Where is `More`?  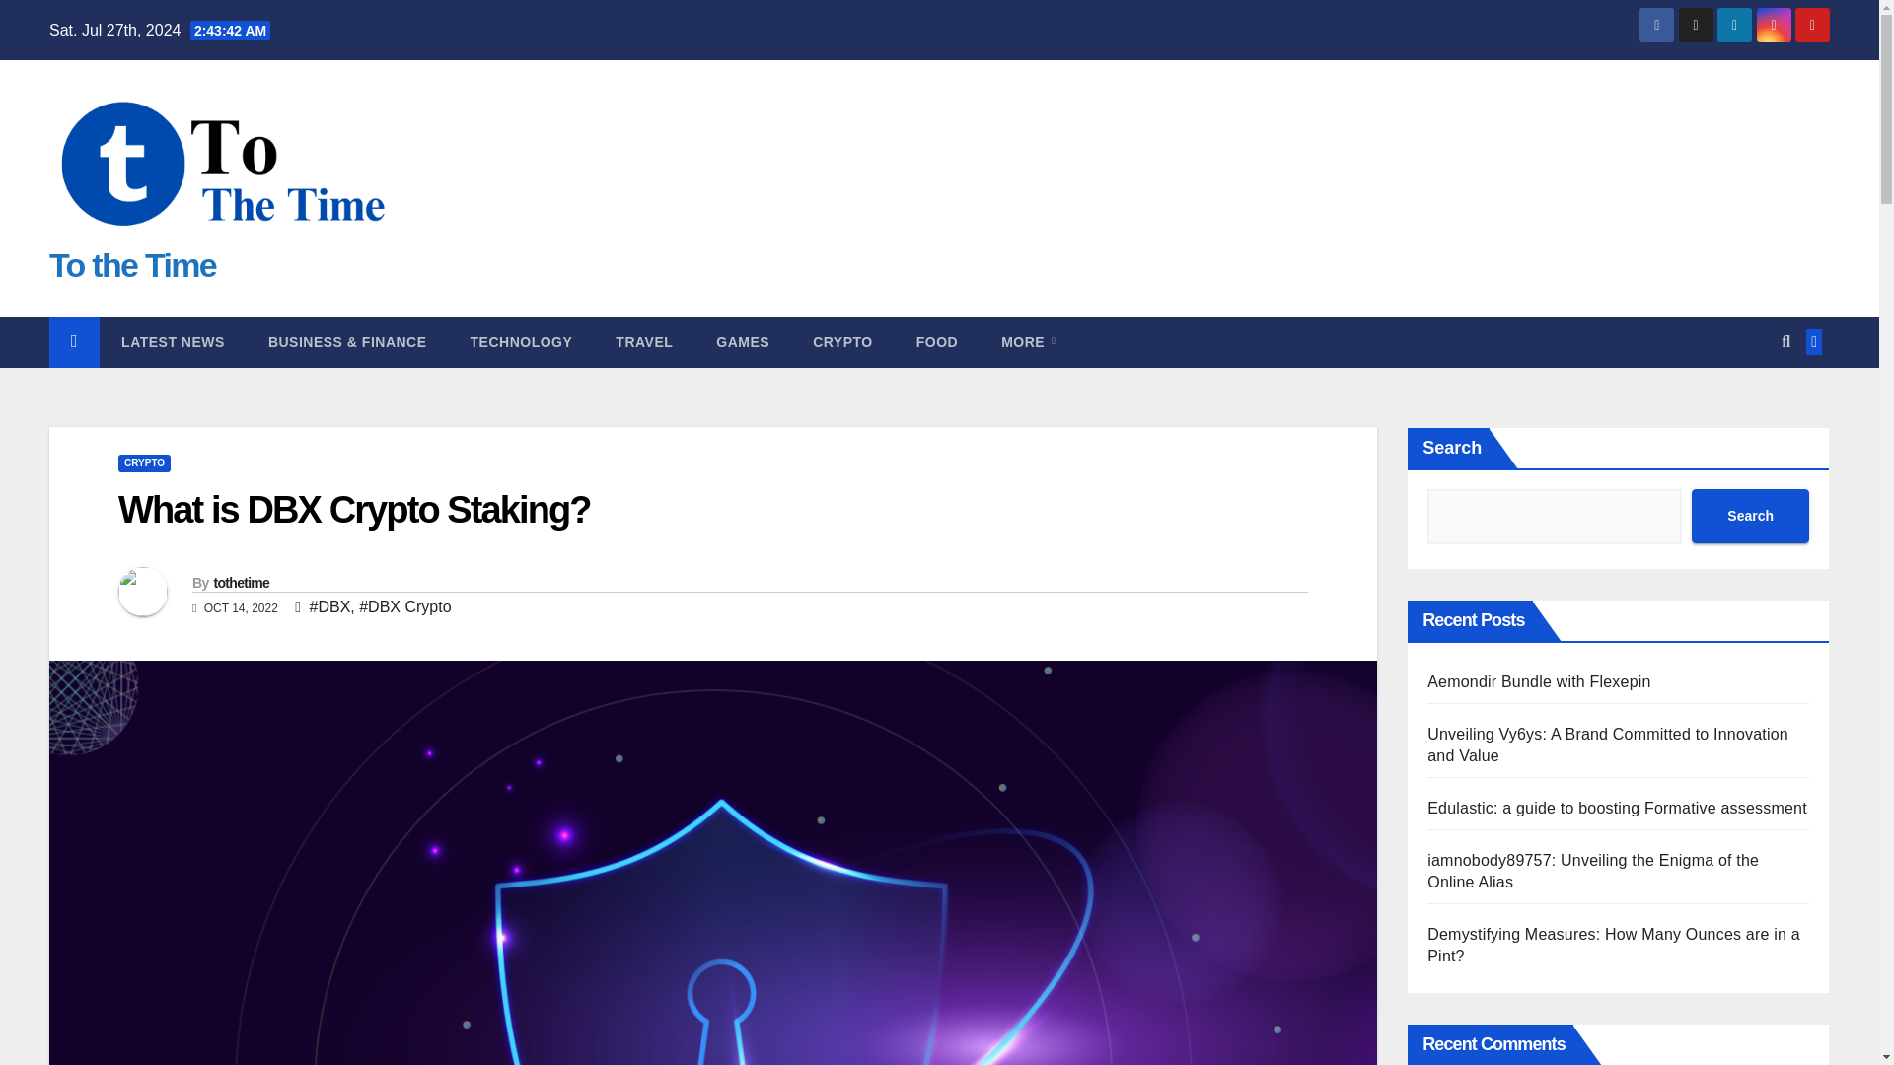
More is located at coordinates (1028, 341).